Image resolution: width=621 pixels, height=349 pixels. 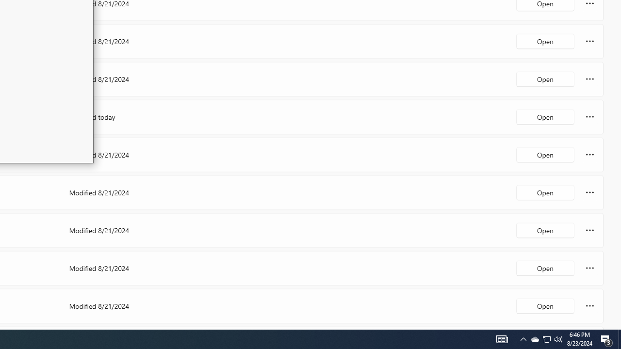 I want to click on AutomationID: 4105, so click(x=620, y=339).